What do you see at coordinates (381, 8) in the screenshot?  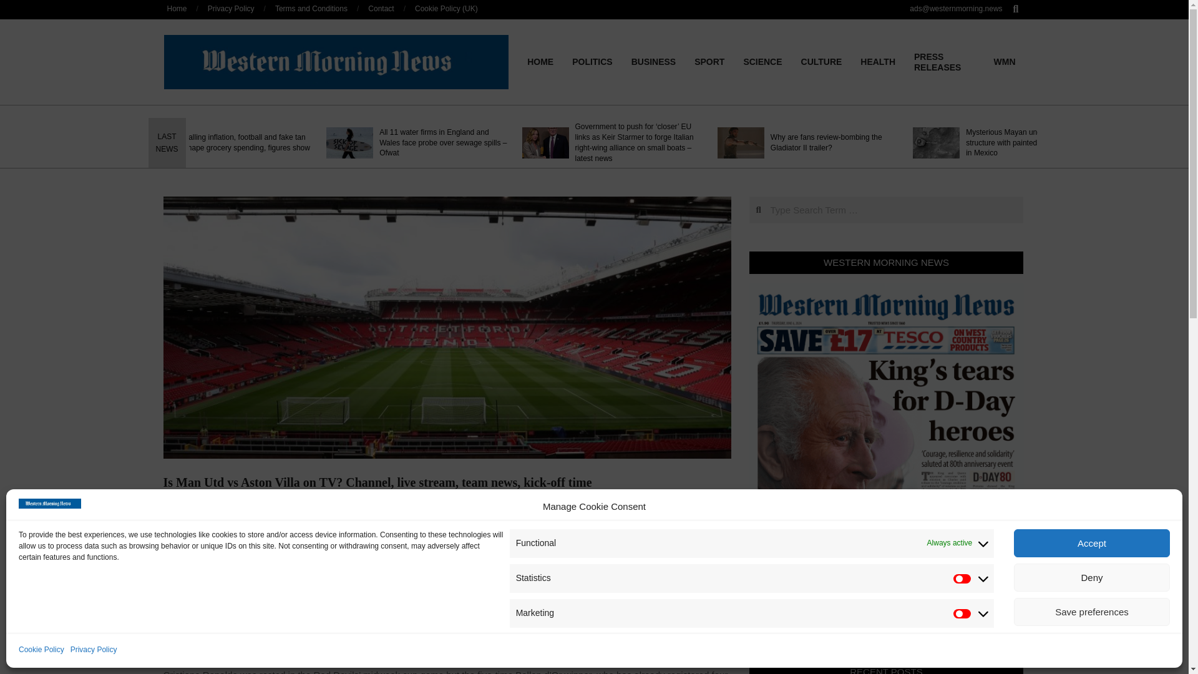 I see `Contact` at bounding box center [381, 8].